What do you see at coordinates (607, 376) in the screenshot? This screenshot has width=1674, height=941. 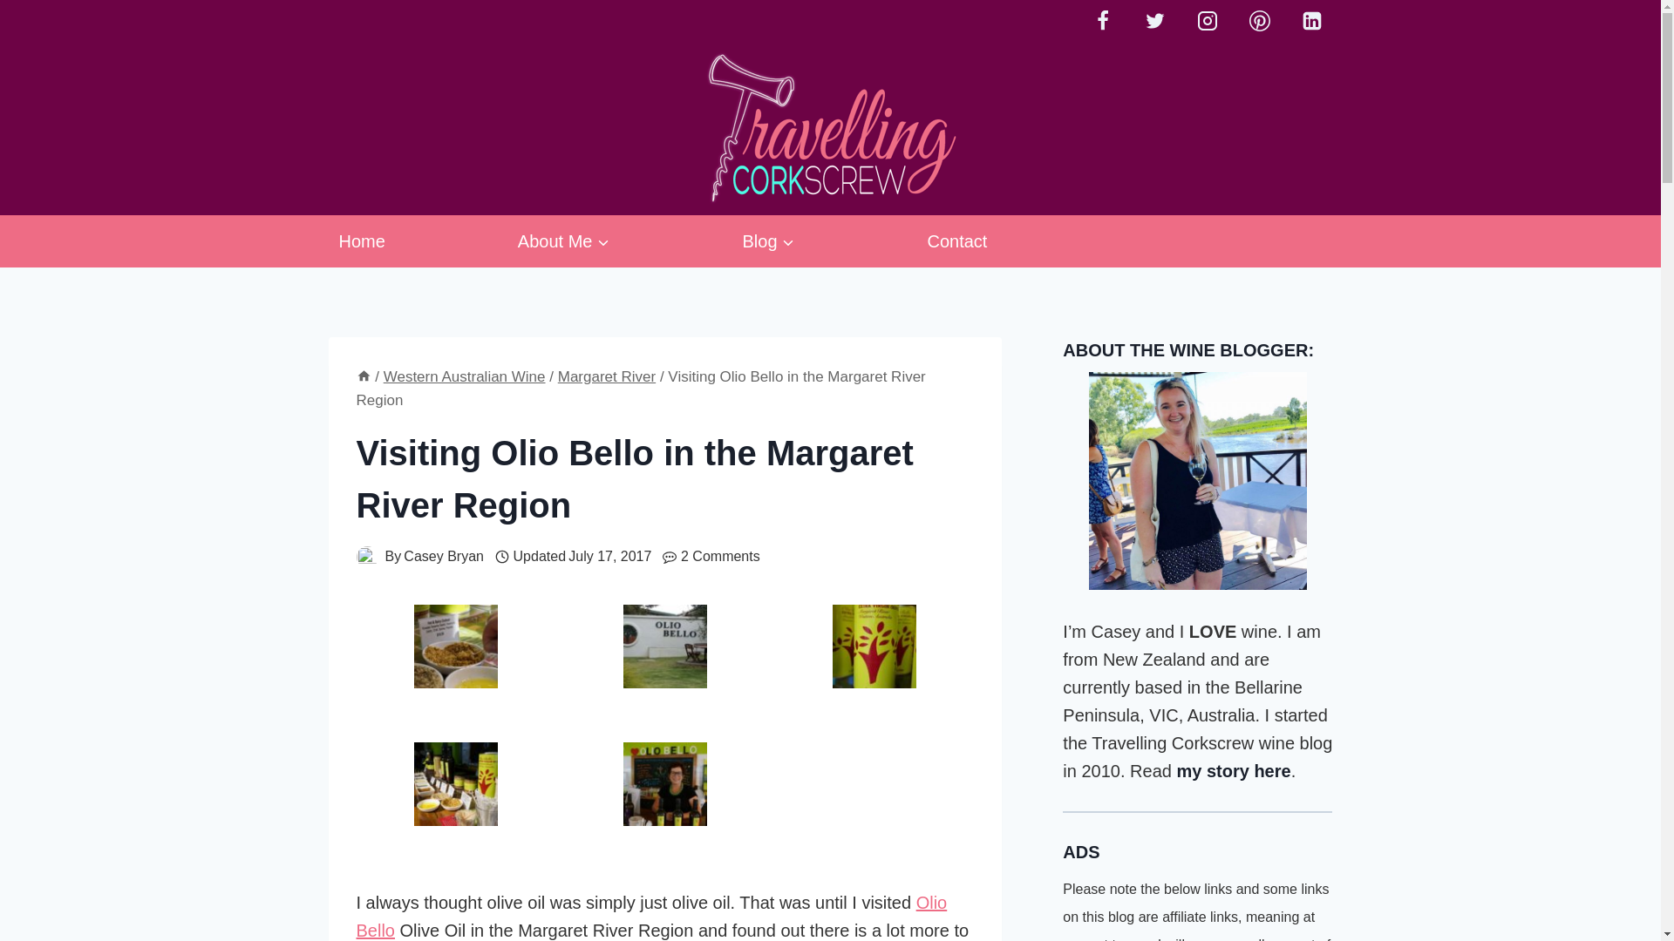 I see `Margaret River` at bounding box center [607, 376].